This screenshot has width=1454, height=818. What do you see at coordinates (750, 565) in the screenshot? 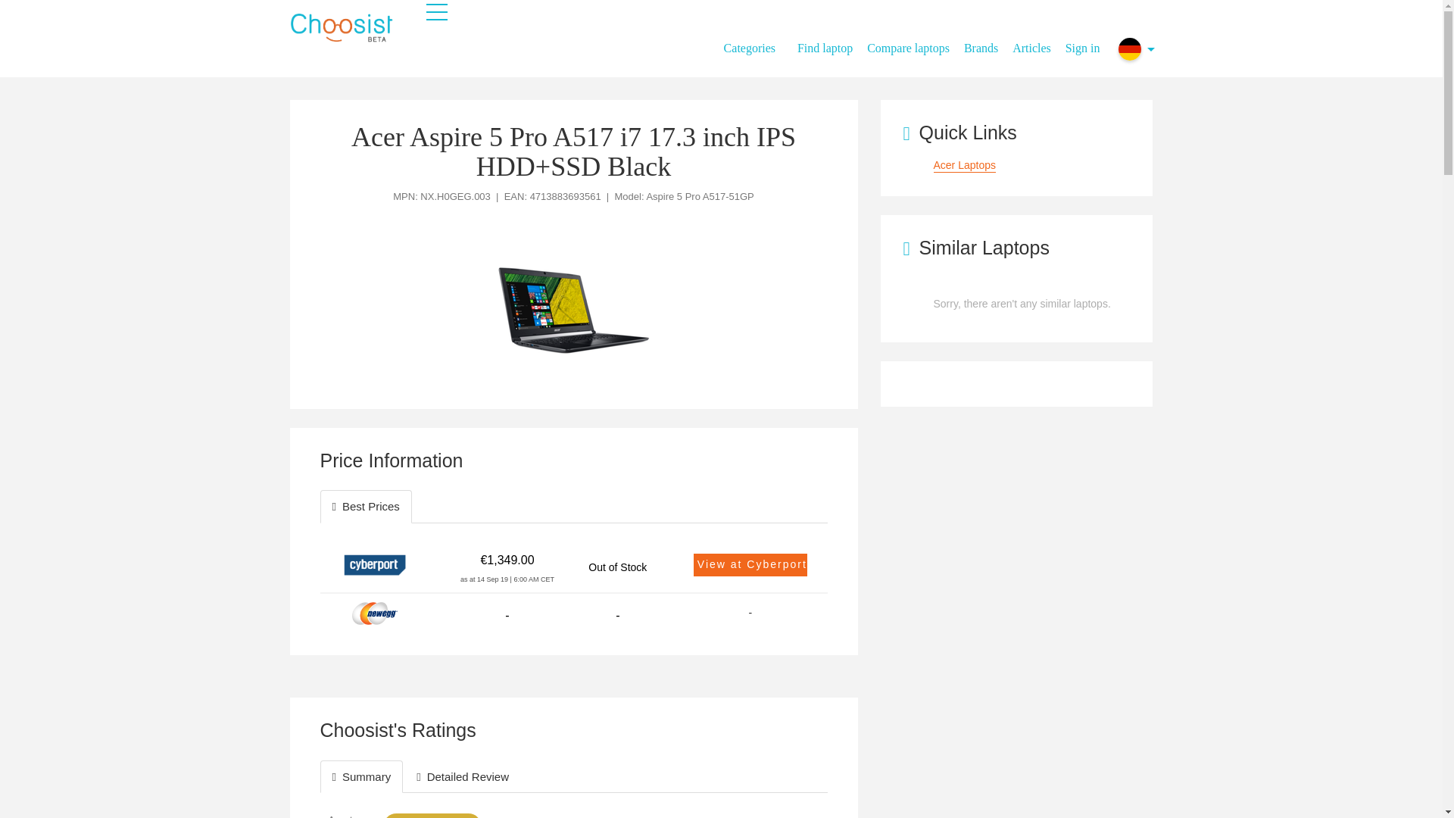
I see `View at Cyberport DE` at bounding box center [750, 565].